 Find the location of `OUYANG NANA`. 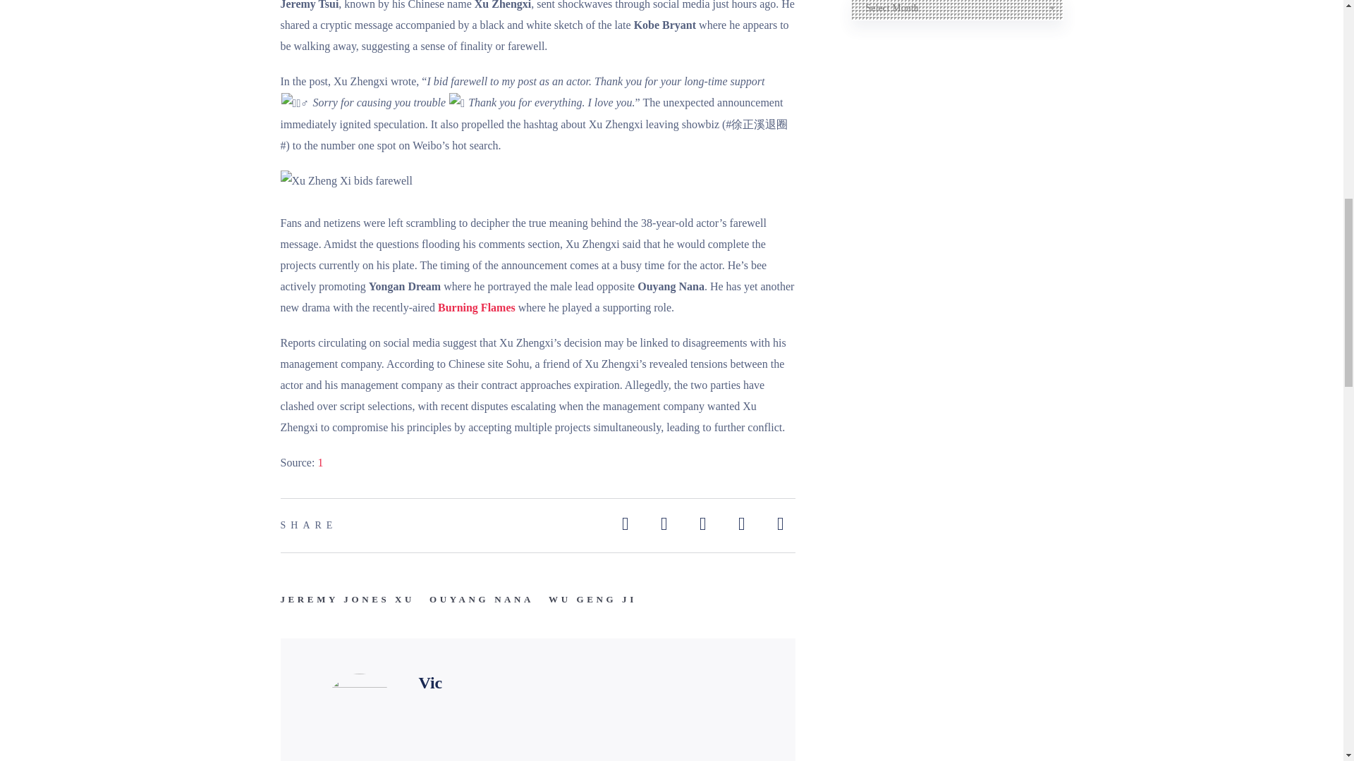

OUYANG NANA is located at coordinates (481, 599).